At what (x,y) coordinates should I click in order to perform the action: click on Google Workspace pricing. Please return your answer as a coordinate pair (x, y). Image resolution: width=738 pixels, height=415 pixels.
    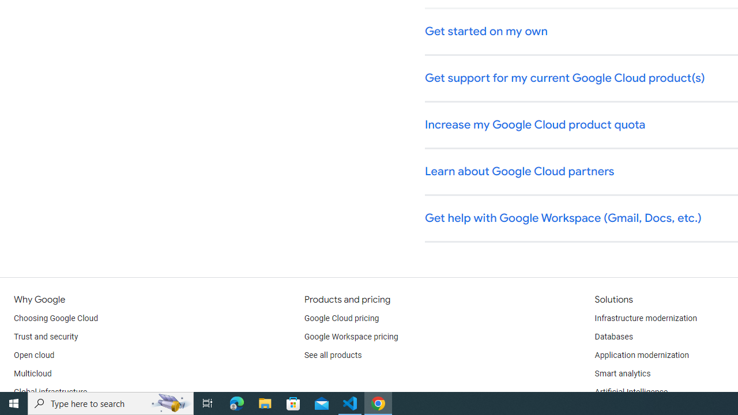
    Looking at the image, I should click on (351, 337).